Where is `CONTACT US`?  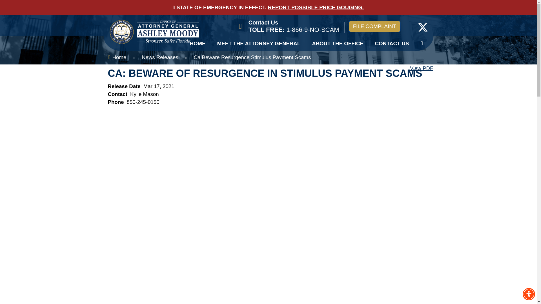
CONTACT US is located at coordinates (392, 43).